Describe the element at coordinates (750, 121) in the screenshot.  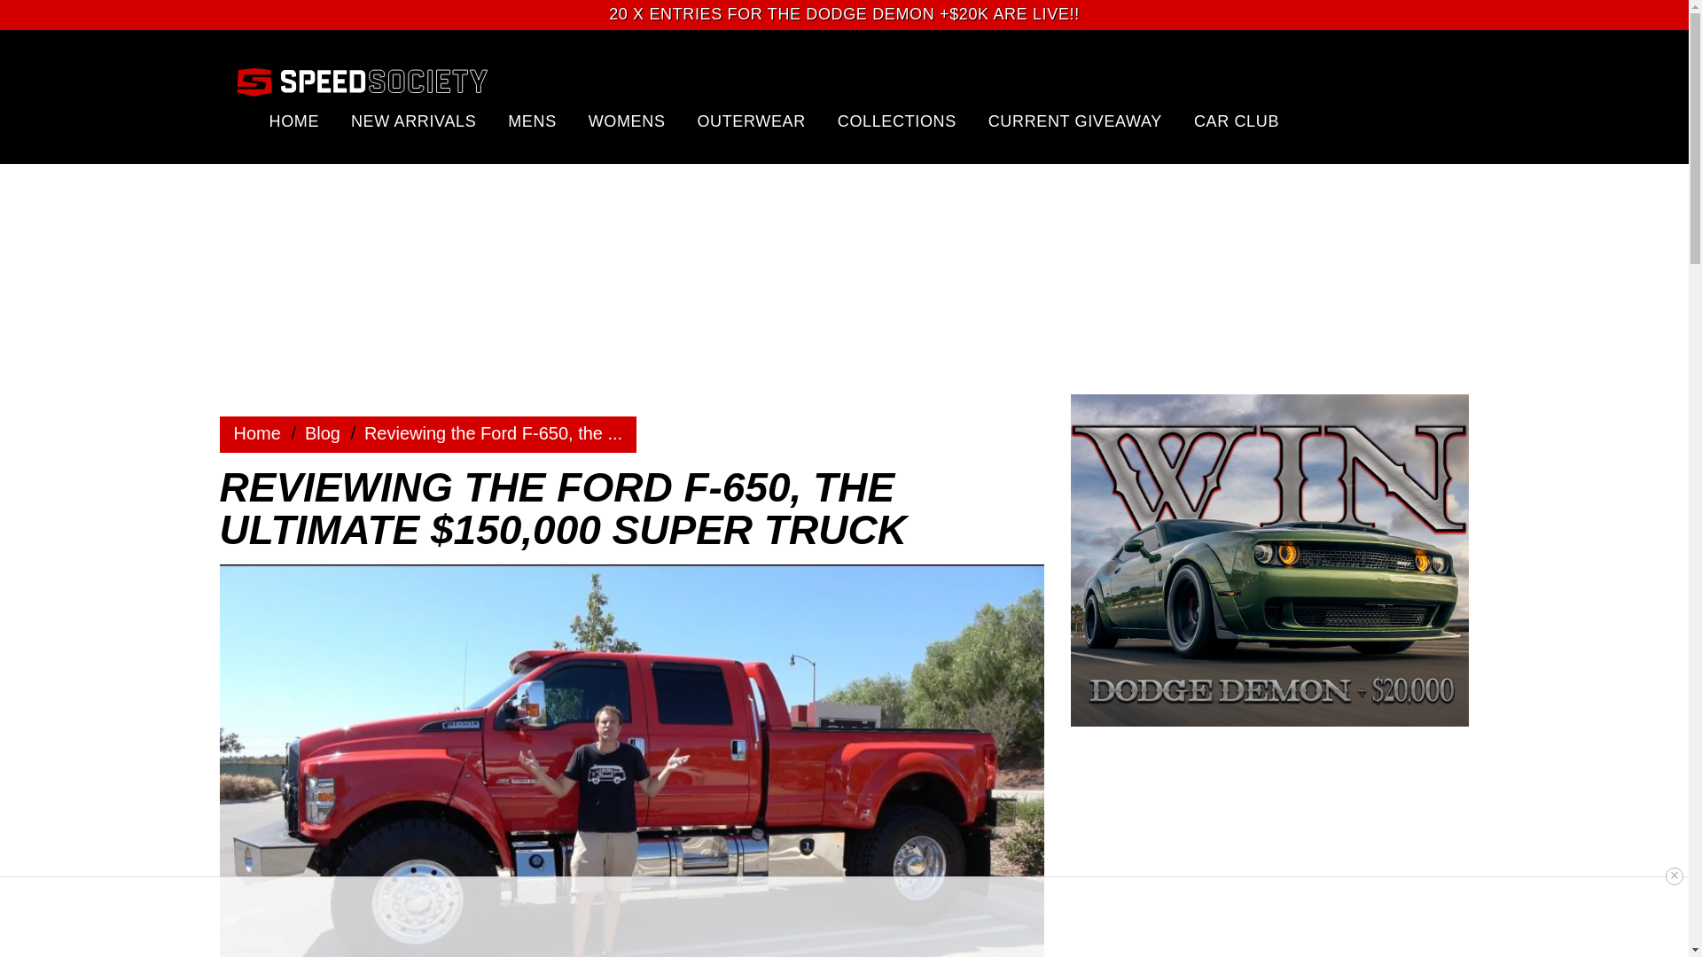
I see `OUTERWEAR` at that location.